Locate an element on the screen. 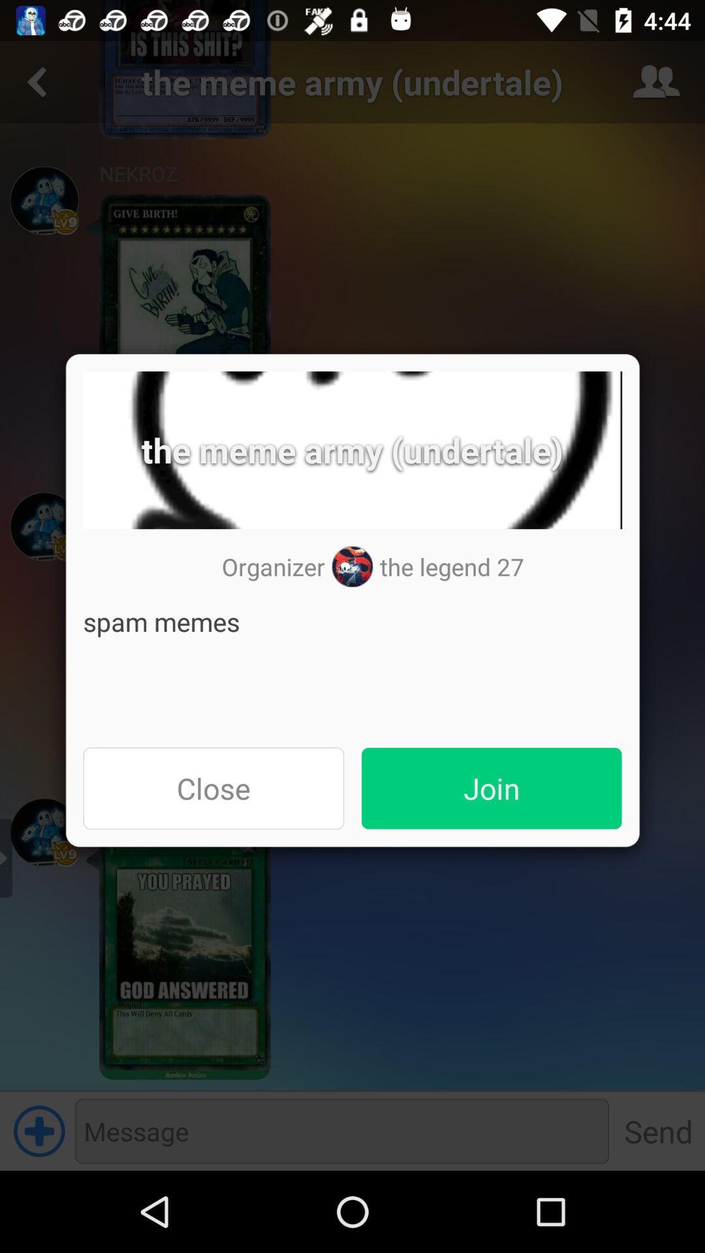 The image size is (705, 1253). tap the item below spam memes is located at coordinates (492, 788).